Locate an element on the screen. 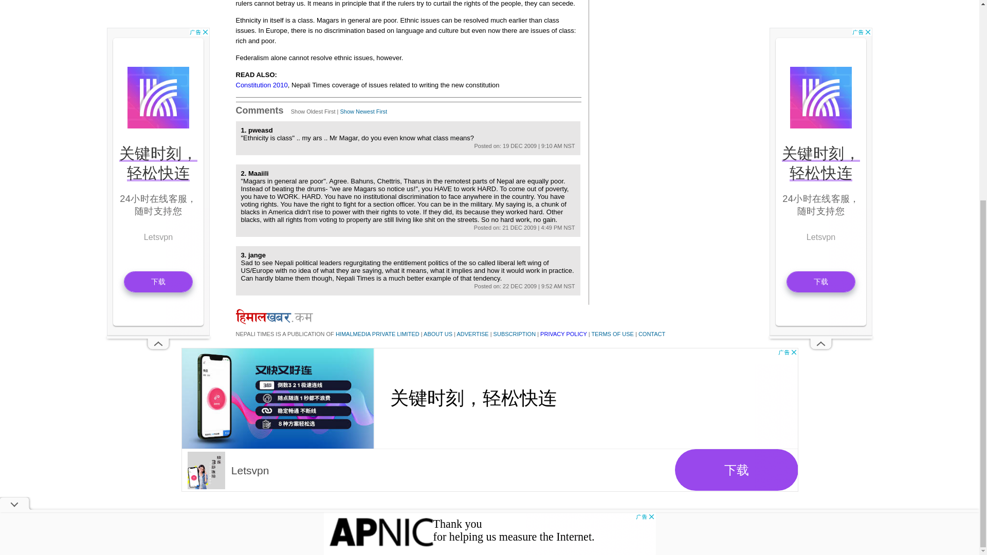 The height and width of the screenshot is (555, 987). Advertisement is located at coordinates (158, 14).